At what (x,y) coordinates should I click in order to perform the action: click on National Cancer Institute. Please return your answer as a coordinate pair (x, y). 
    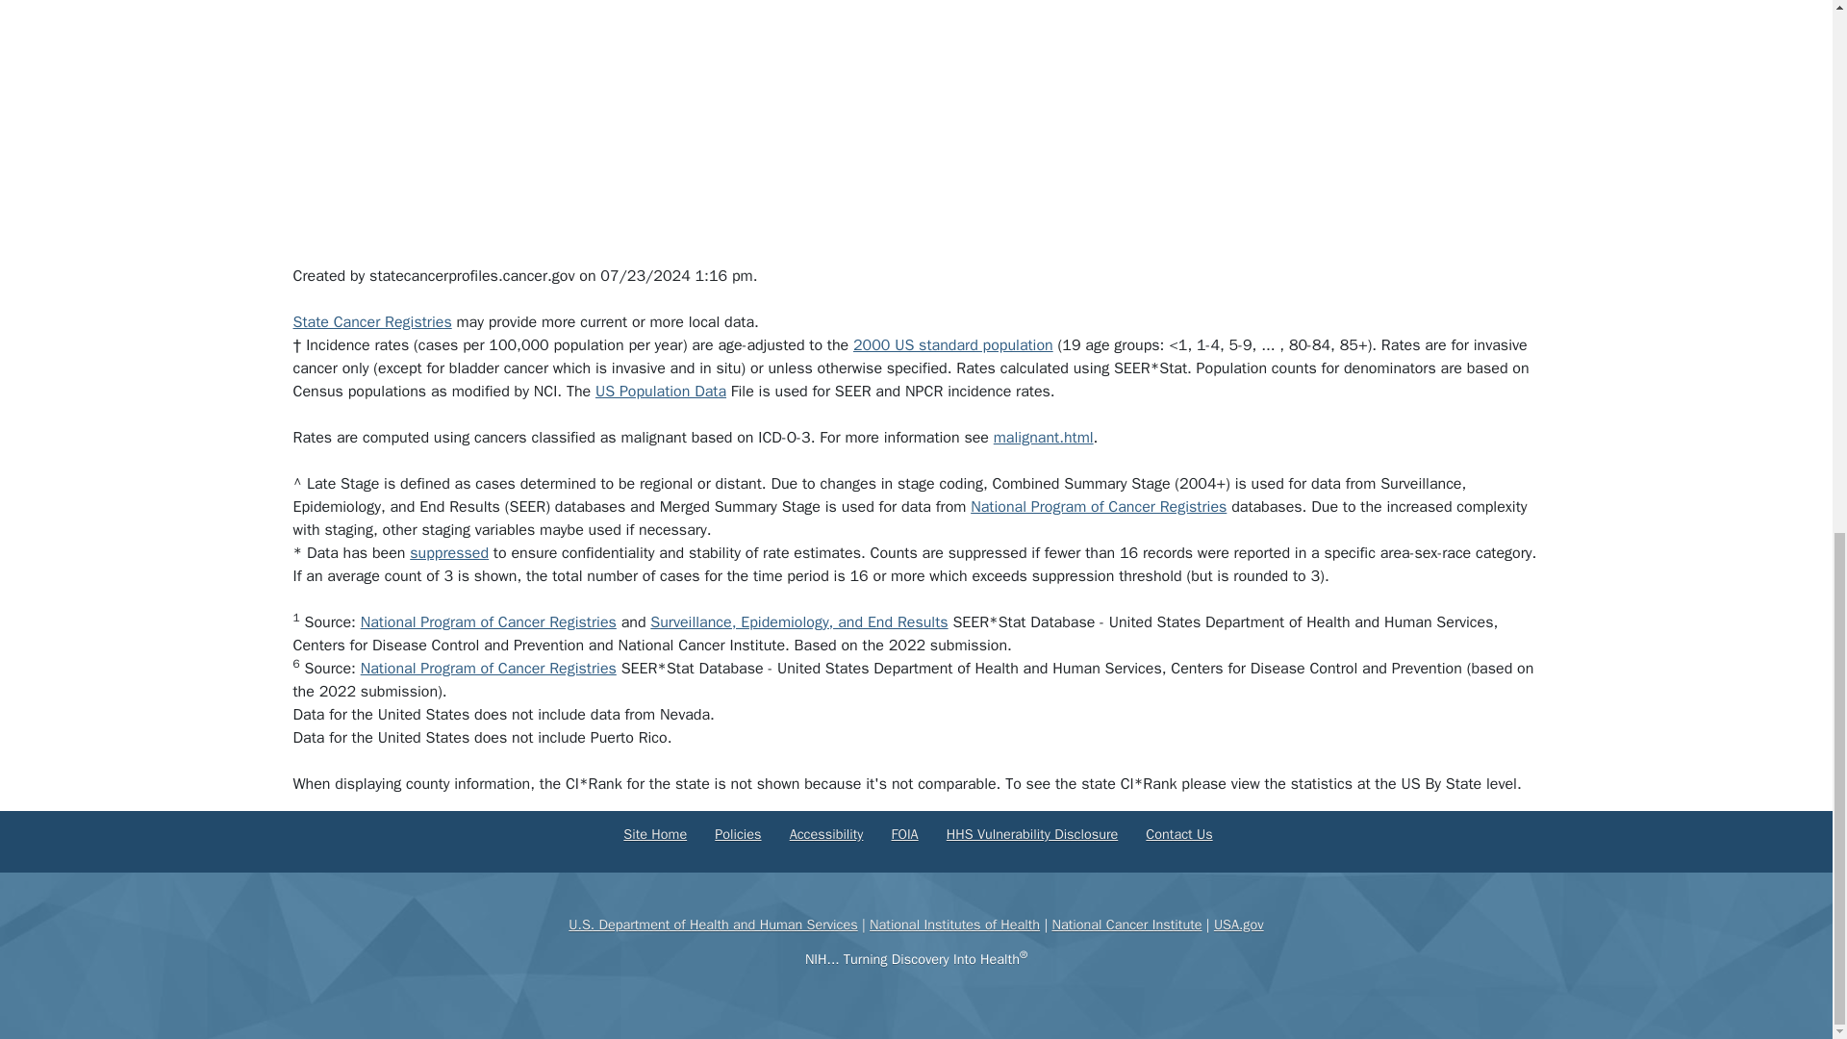
    Looking at the image, I should click on (1126, 924).